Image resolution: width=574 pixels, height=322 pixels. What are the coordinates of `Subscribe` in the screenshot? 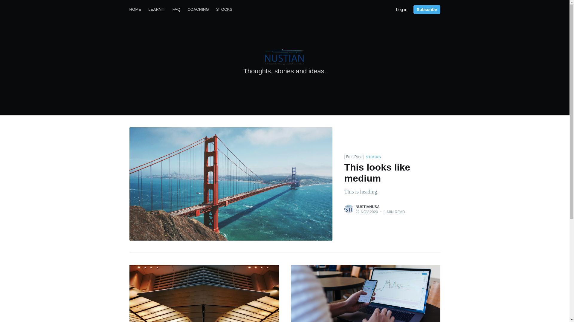 It's located at (224, 10).